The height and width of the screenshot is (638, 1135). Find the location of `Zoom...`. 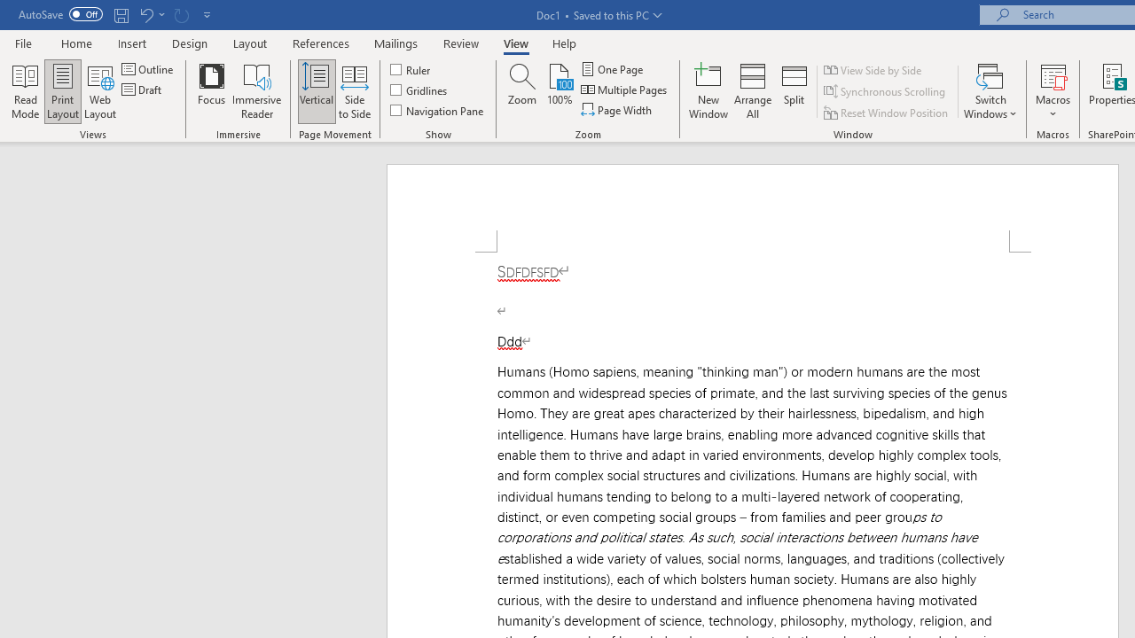

Zoom... is located at coordinates (522, 90).